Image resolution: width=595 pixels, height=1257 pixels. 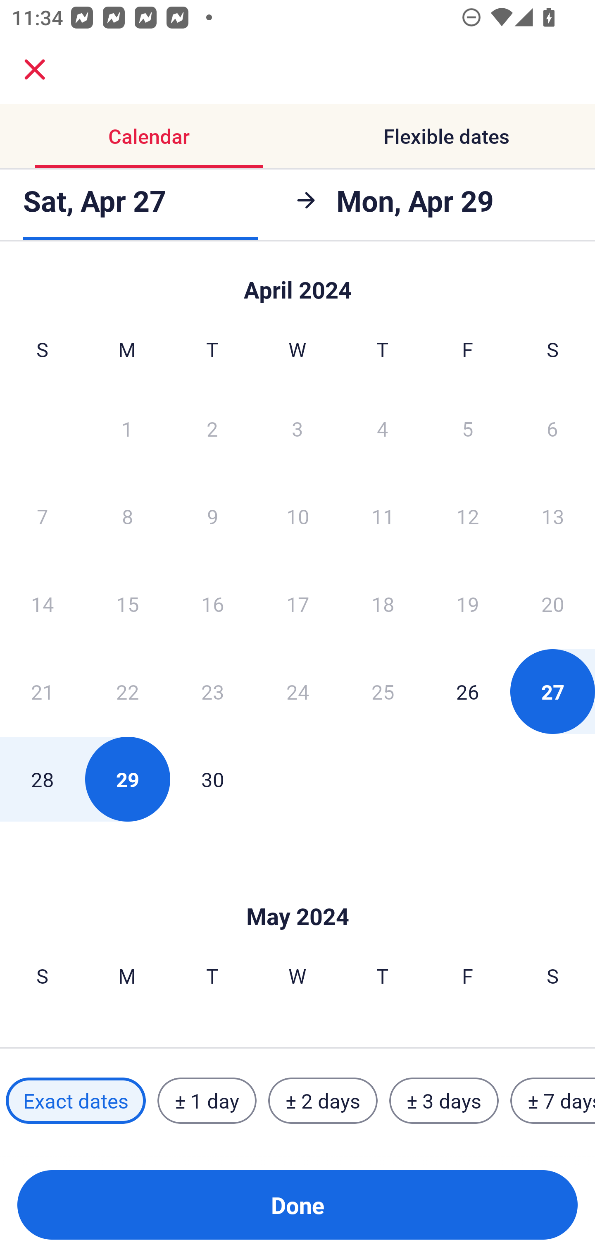 I want to click on 21 Sunday, April 21, 2024, so click(x=42, y=691).